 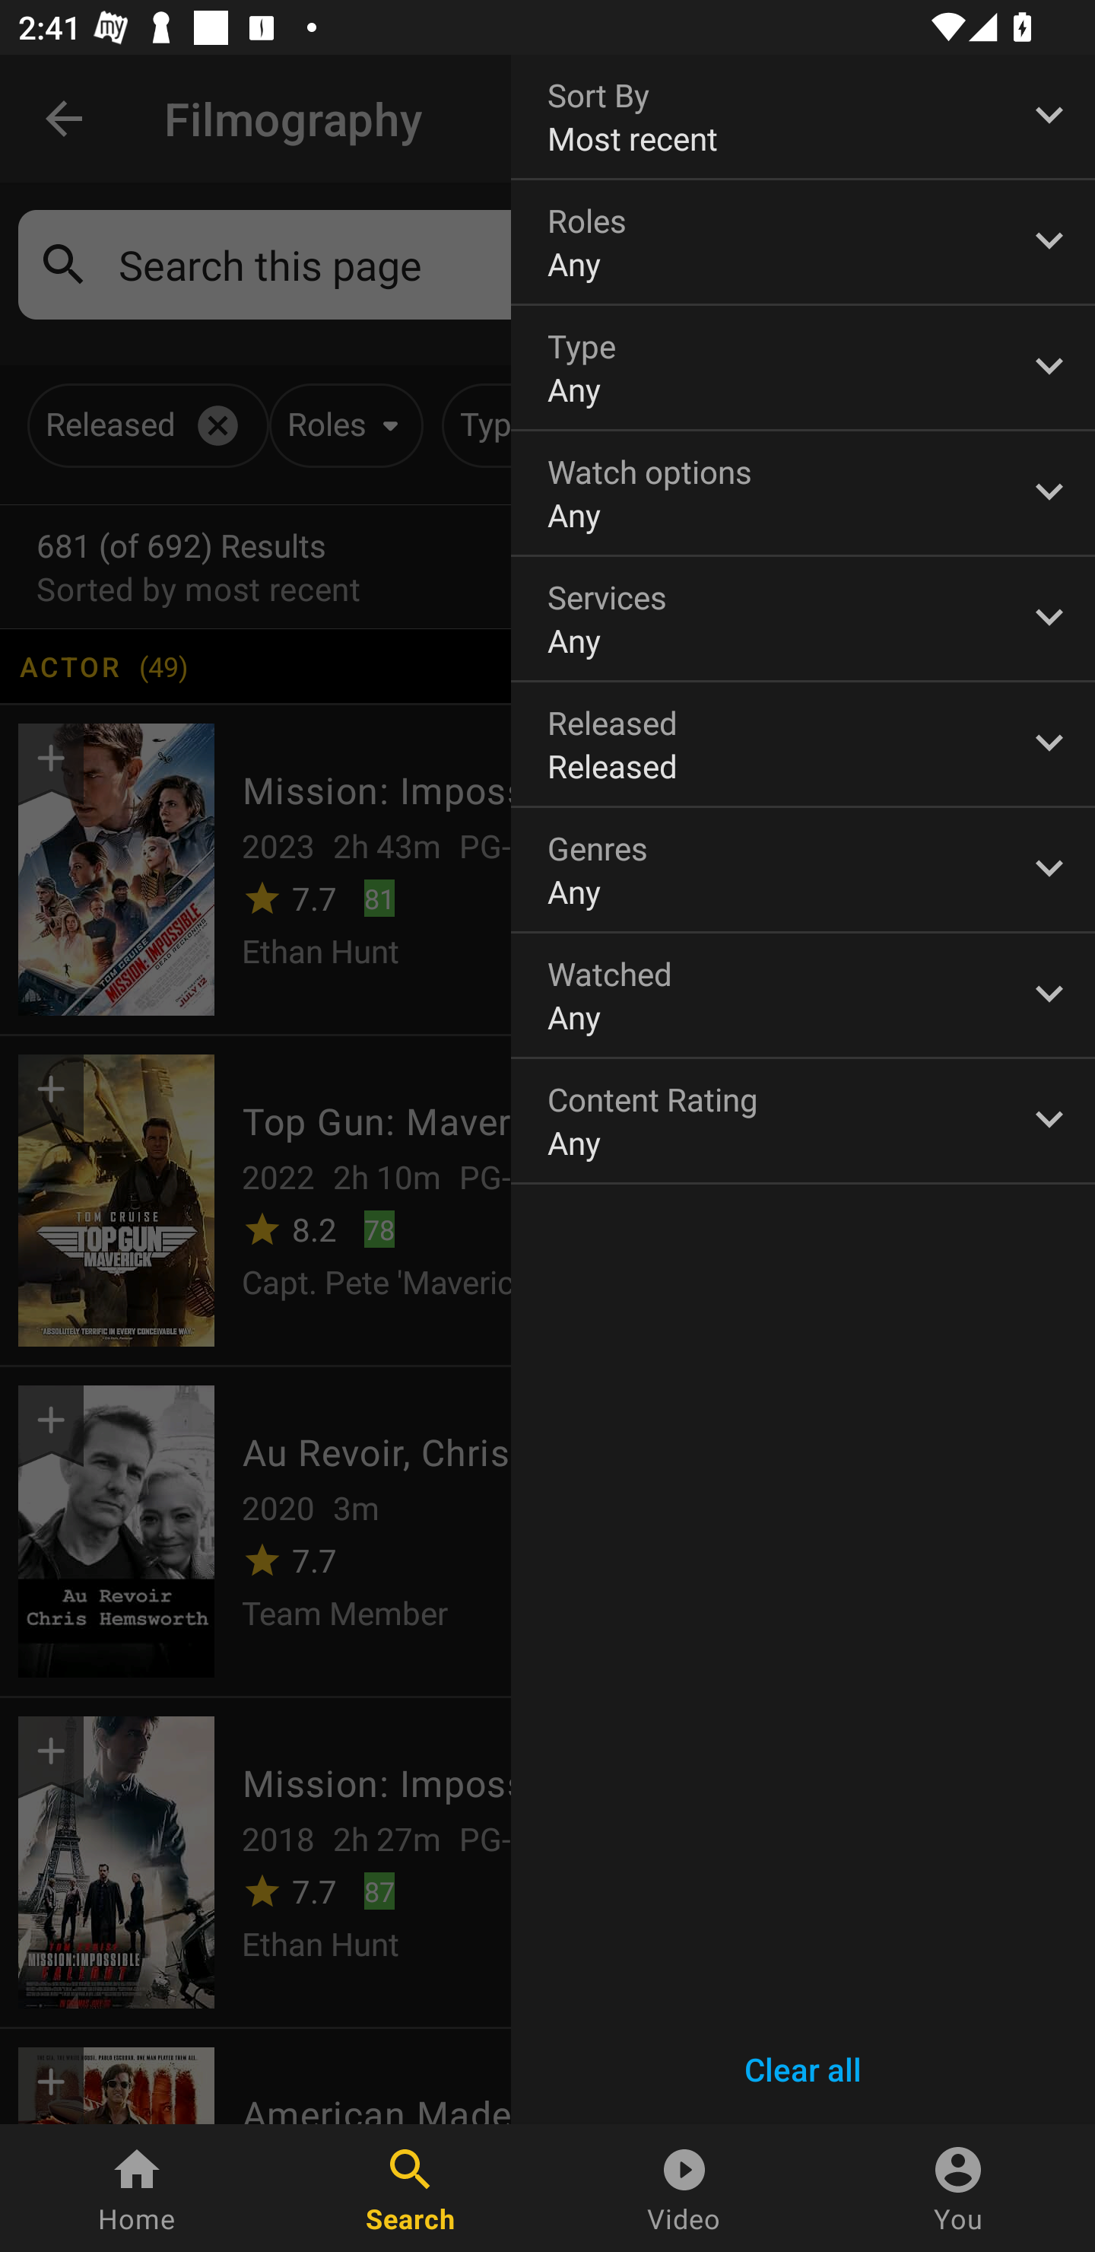 What do you see at coordinates (958, 2188) in the screenshot?
I see `You` at bounding box center [958, 2188].